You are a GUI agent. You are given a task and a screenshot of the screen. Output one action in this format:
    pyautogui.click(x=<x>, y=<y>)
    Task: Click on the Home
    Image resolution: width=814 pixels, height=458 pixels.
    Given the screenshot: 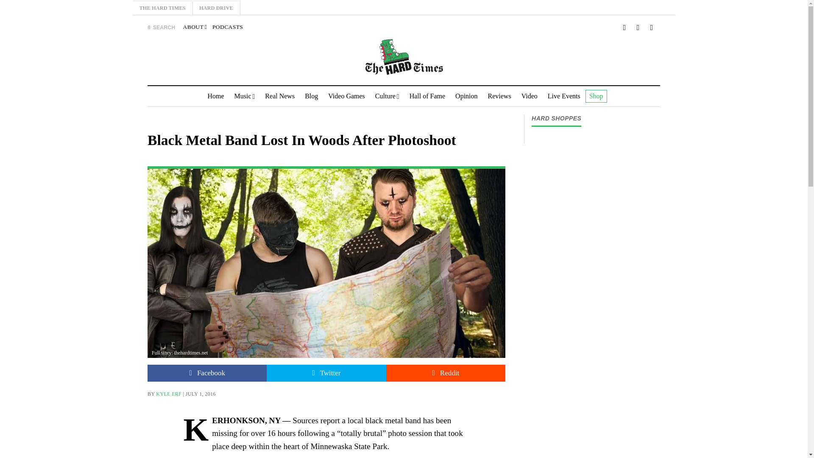 What is the action you would take?
    pyautogui.click(x=215, y=96)
    